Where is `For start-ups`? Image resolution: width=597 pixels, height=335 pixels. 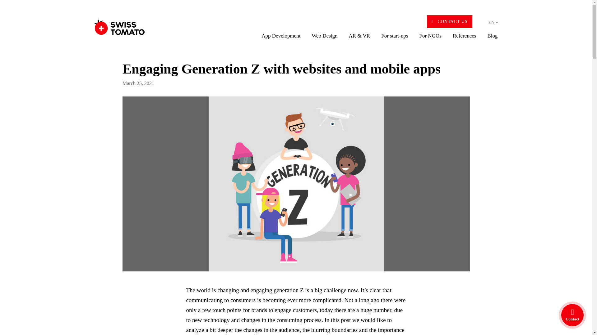
For start-ups is located at coordinates (394, 39).